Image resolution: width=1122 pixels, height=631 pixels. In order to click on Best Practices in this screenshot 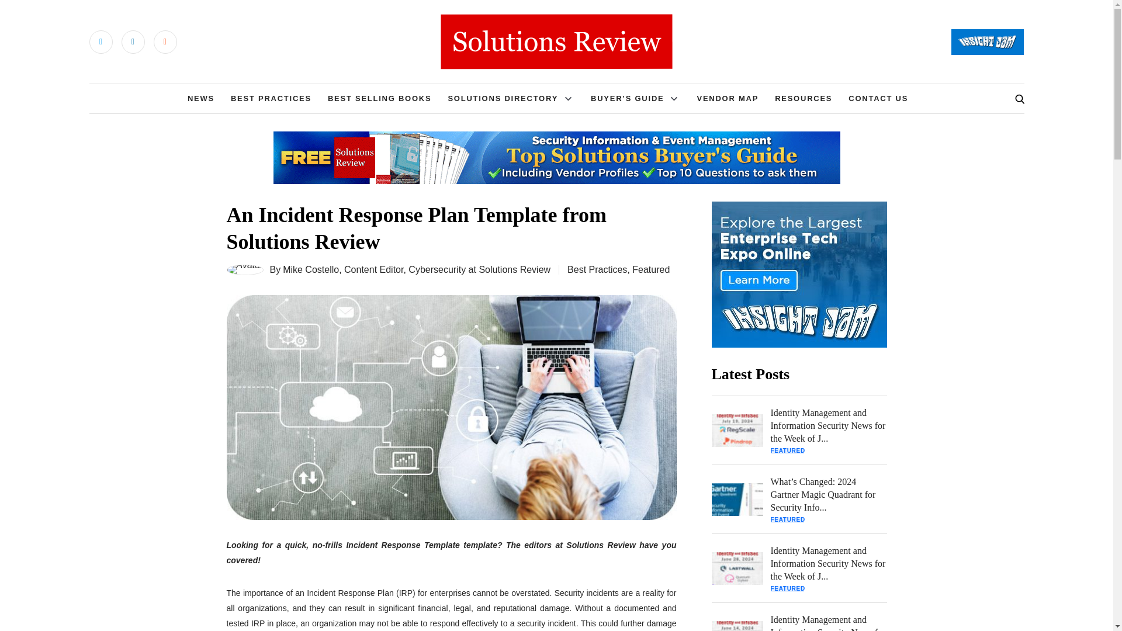, I will do `click(597, 269)`.